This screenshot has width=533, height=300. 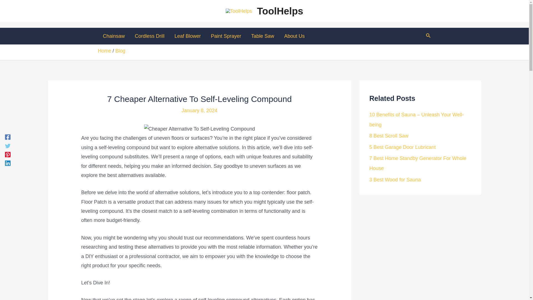 I want to click on Home, so click(x=104, y=51).